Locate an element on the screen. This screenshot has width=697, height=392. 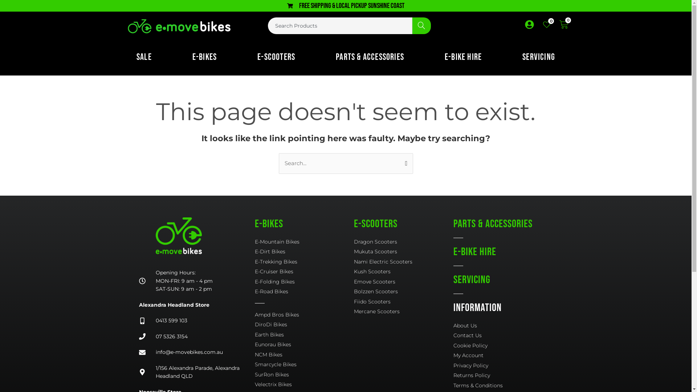
E-Road Bikes is located at coordinates (305, 292).